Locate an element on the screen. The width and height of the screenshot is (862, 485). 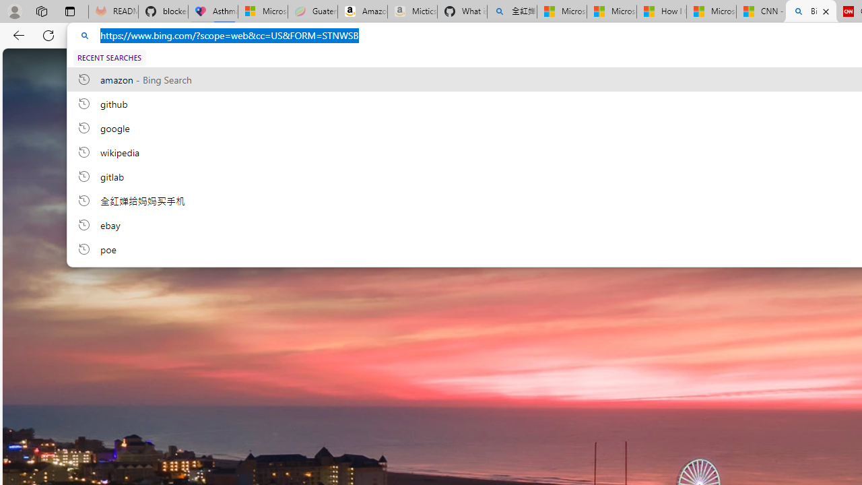
Maps is located at coordinates (539, 64).